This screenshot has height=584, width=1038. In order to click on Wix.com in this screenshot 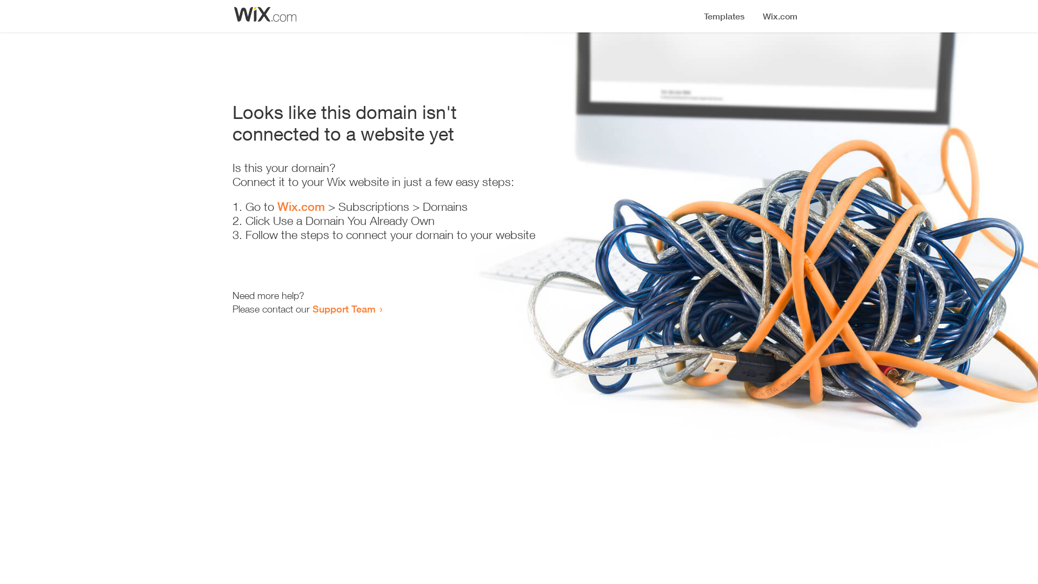, I will do `click(301, 207)`.